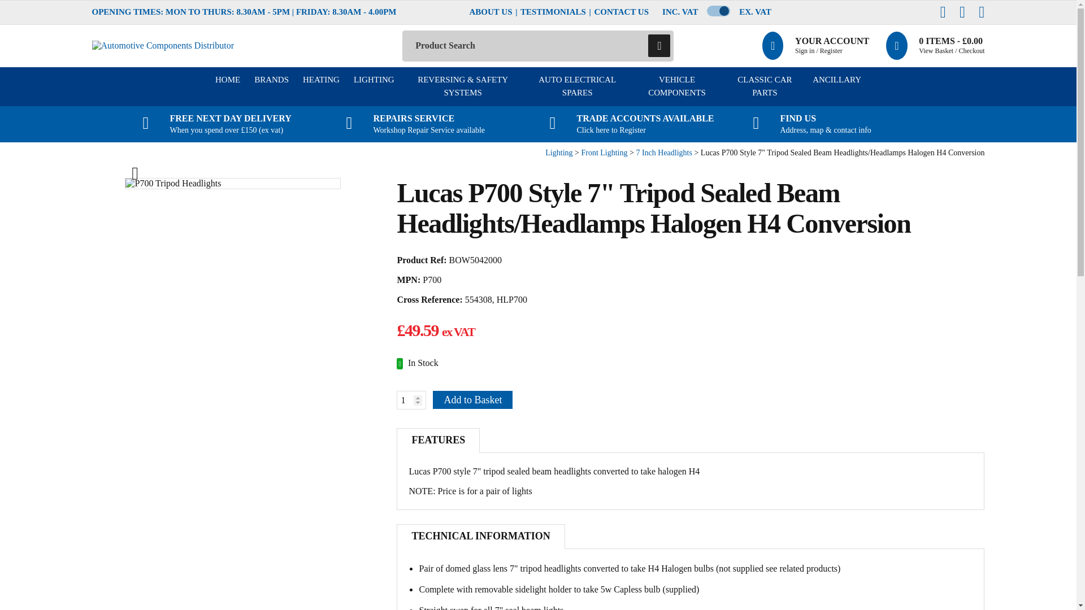  I want to click on Facebook, so click(943, 12).